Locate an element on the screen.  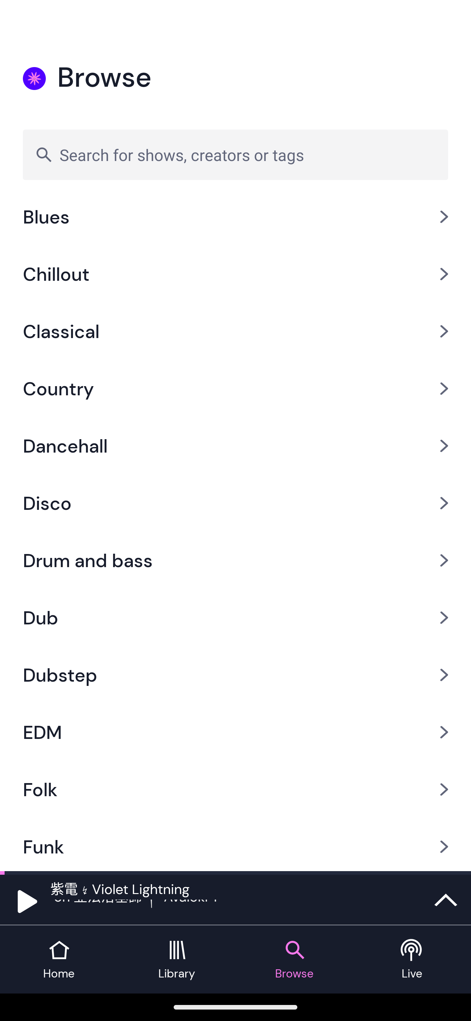
Library tab Library is located at coordinates (177, 959).